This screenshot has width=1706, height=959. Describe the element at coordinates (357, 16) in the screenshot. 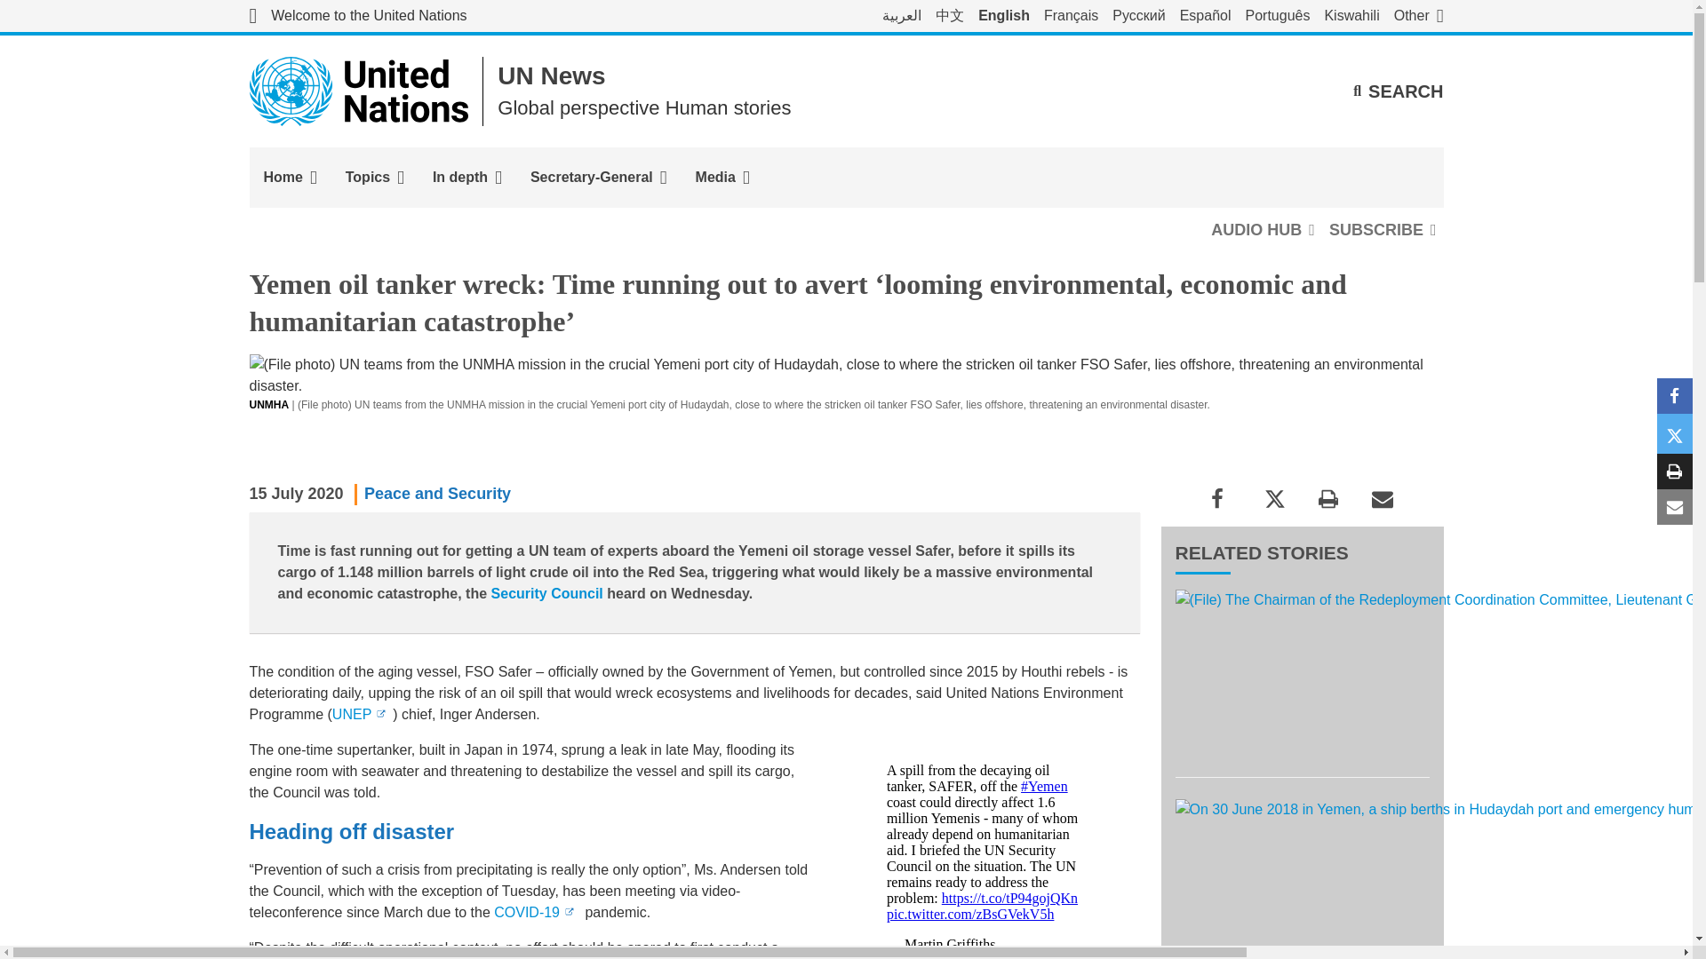

I see `United Nations` at that location.